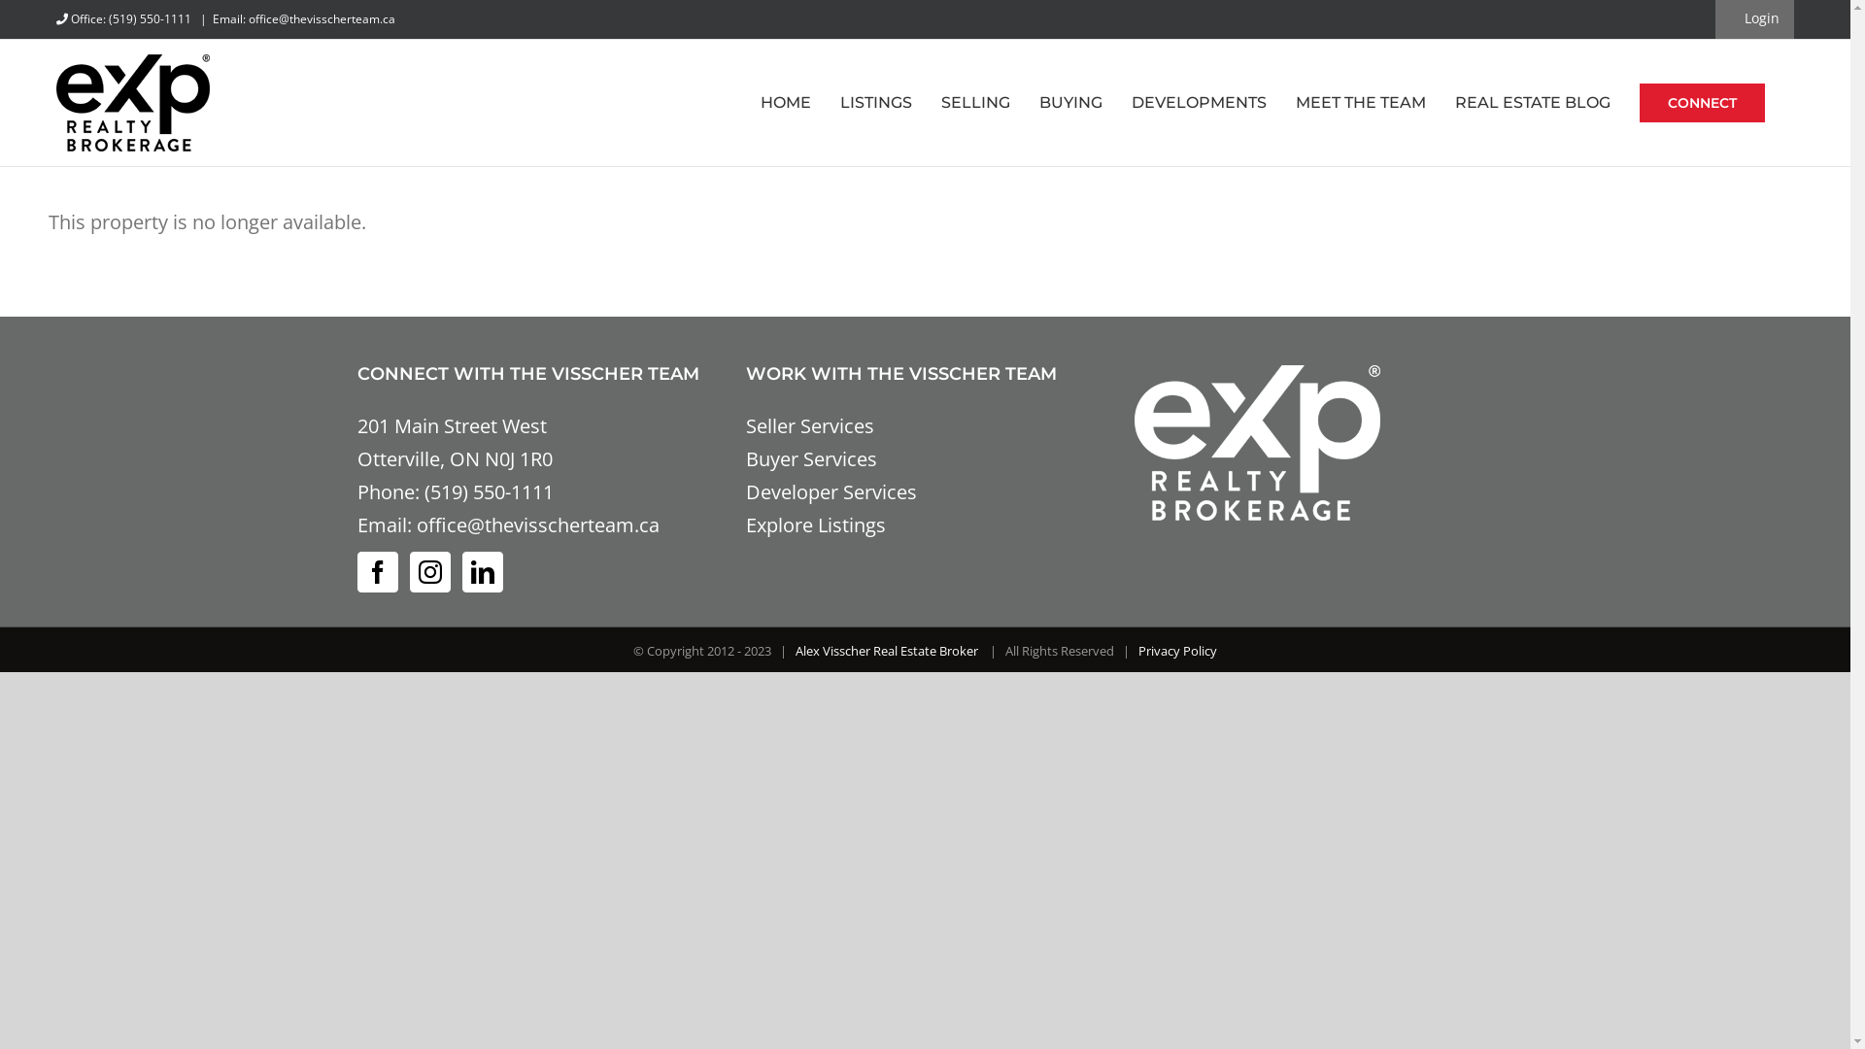  What do you see at coordinates (1361, 103) in the screenshot?
I see `MEET THE TEAM` at bounding box center [1361, 103].